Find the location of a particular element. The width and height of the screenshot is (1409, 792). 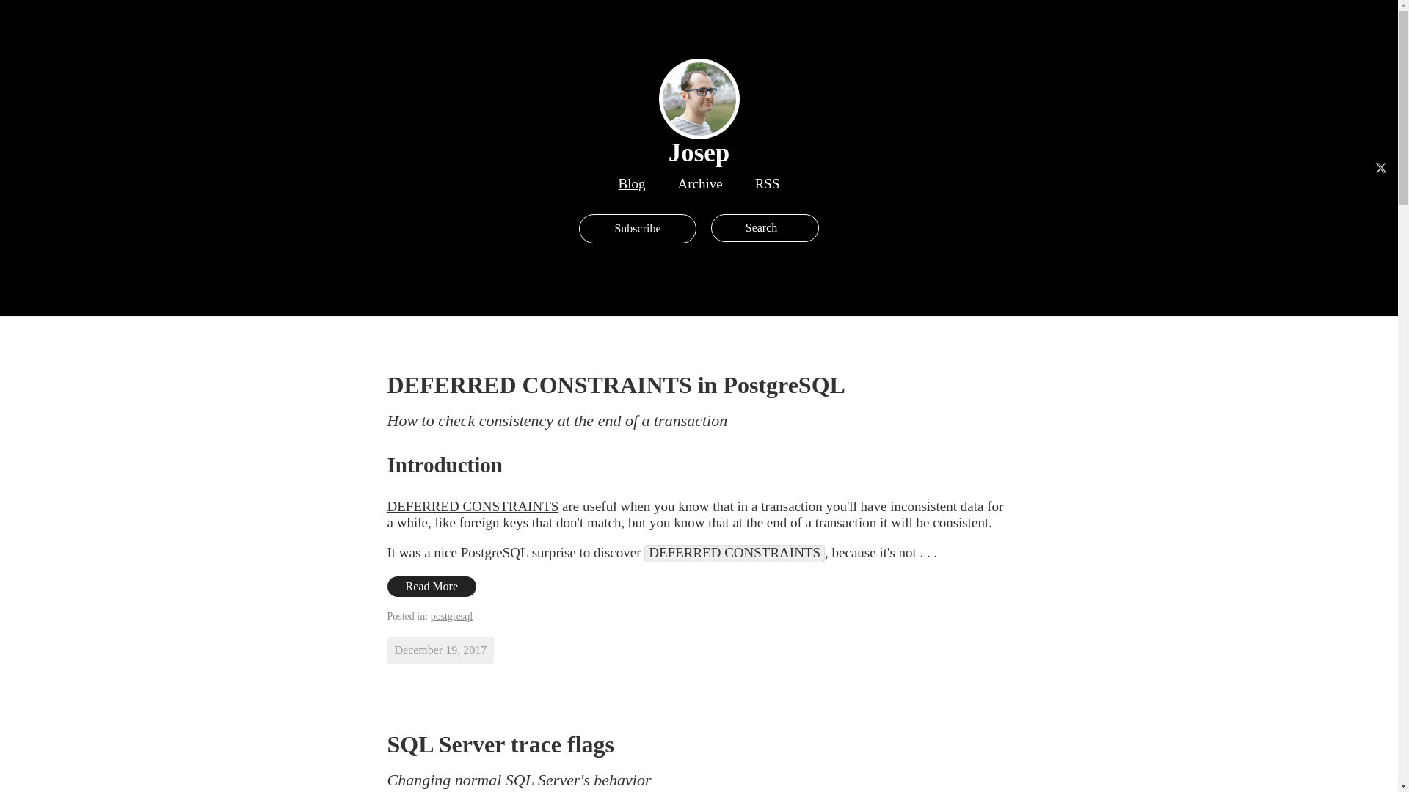

Read More is located at coordinates (432, 587).